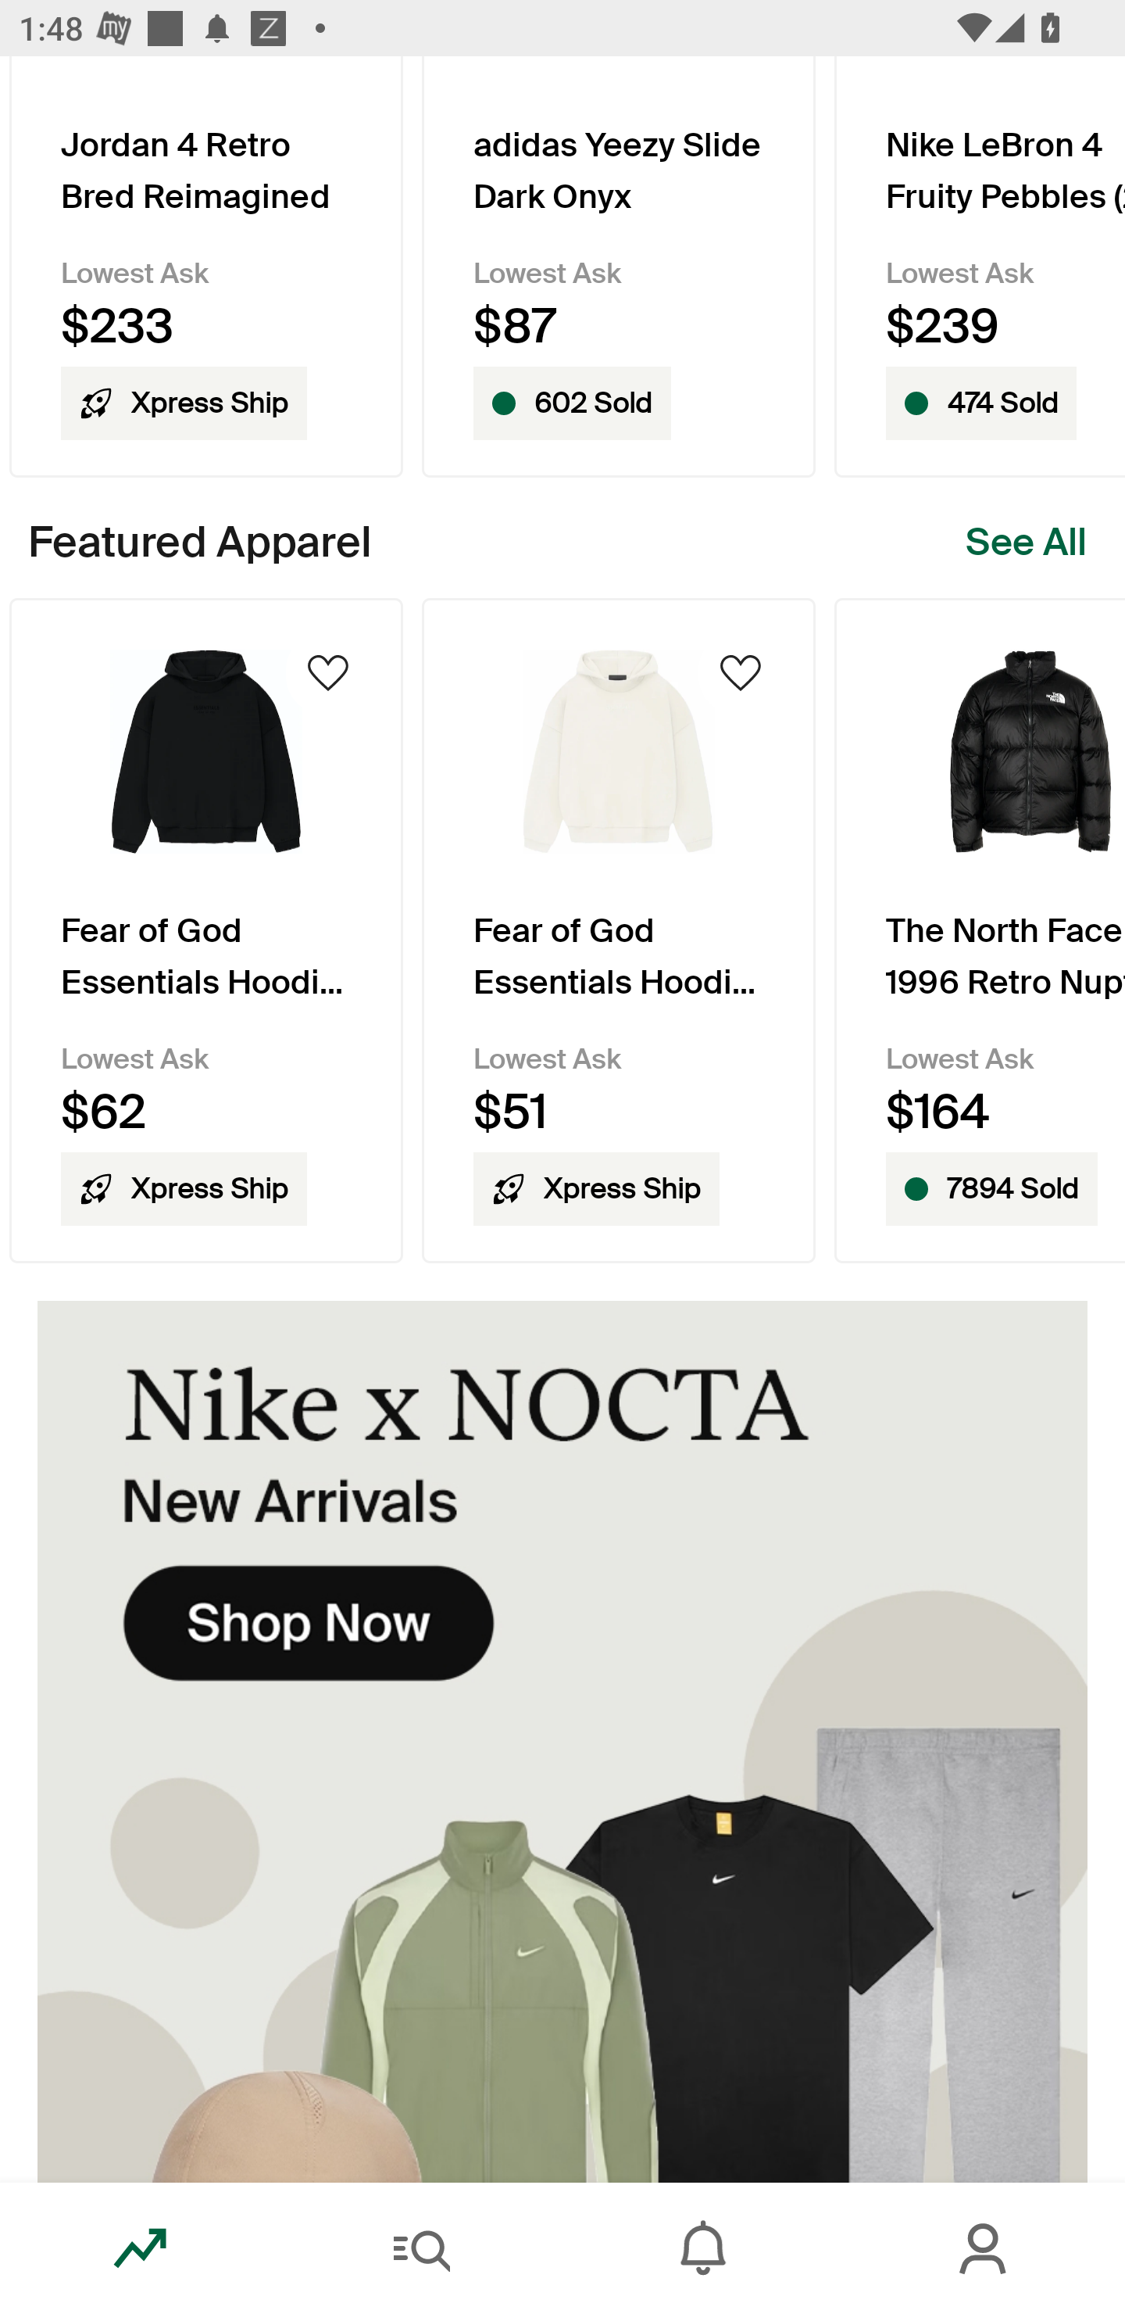  What do you see at coordinates (422, 2248) in the screenshot?
I see `Search` at bounding box center [422, 2248].